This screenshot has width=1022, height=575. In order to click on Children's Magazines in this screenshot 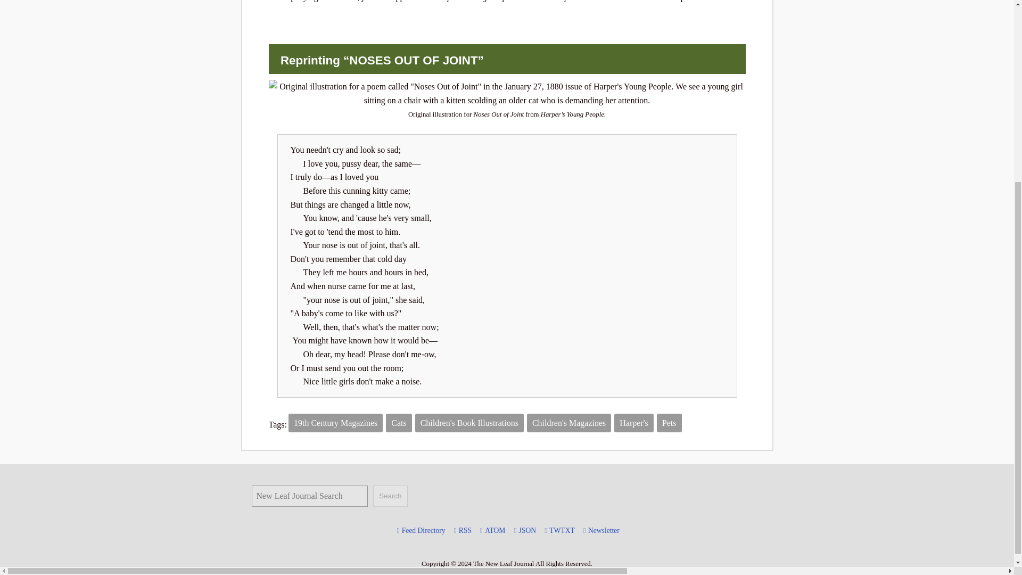, I will do `click(569, 423)`.